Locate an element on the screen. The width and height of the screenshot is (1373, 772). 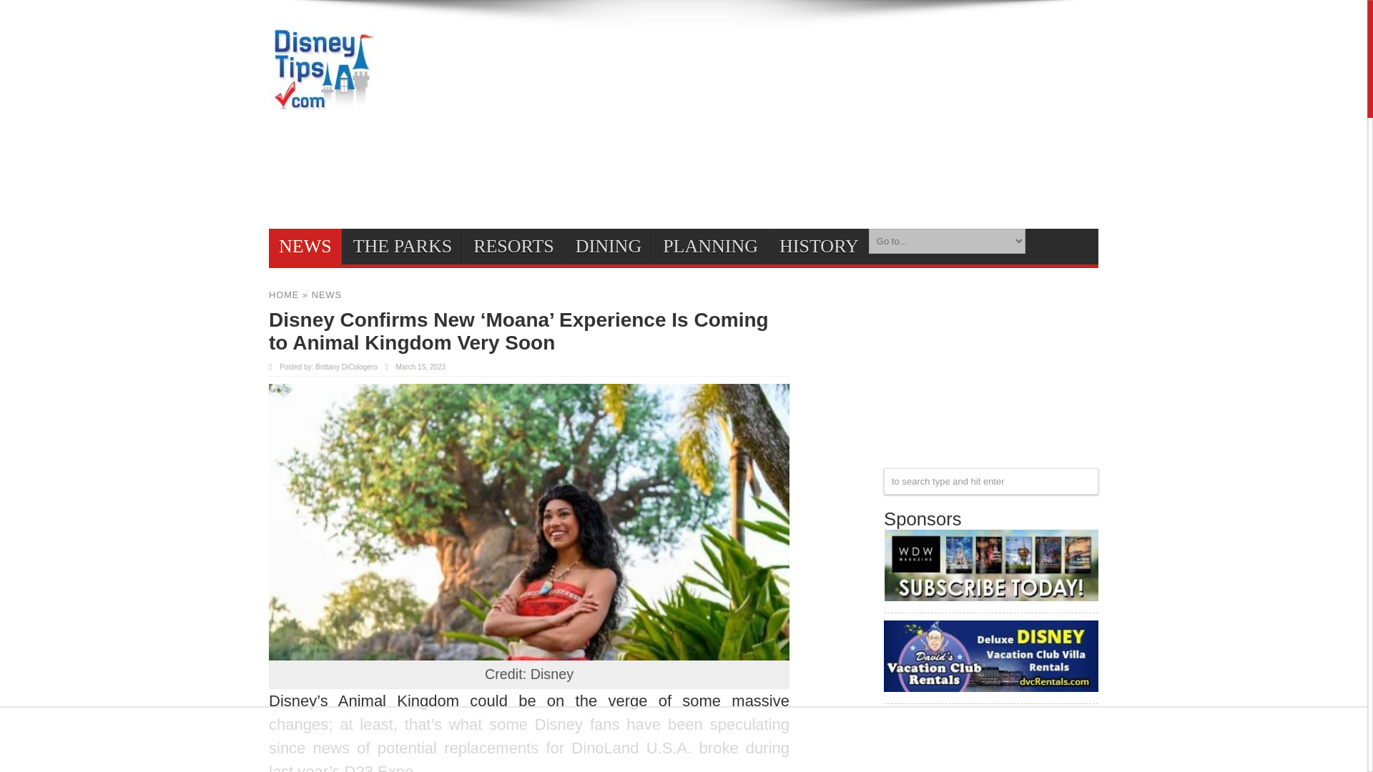
RESORTS is located at coordinates (513, 246).